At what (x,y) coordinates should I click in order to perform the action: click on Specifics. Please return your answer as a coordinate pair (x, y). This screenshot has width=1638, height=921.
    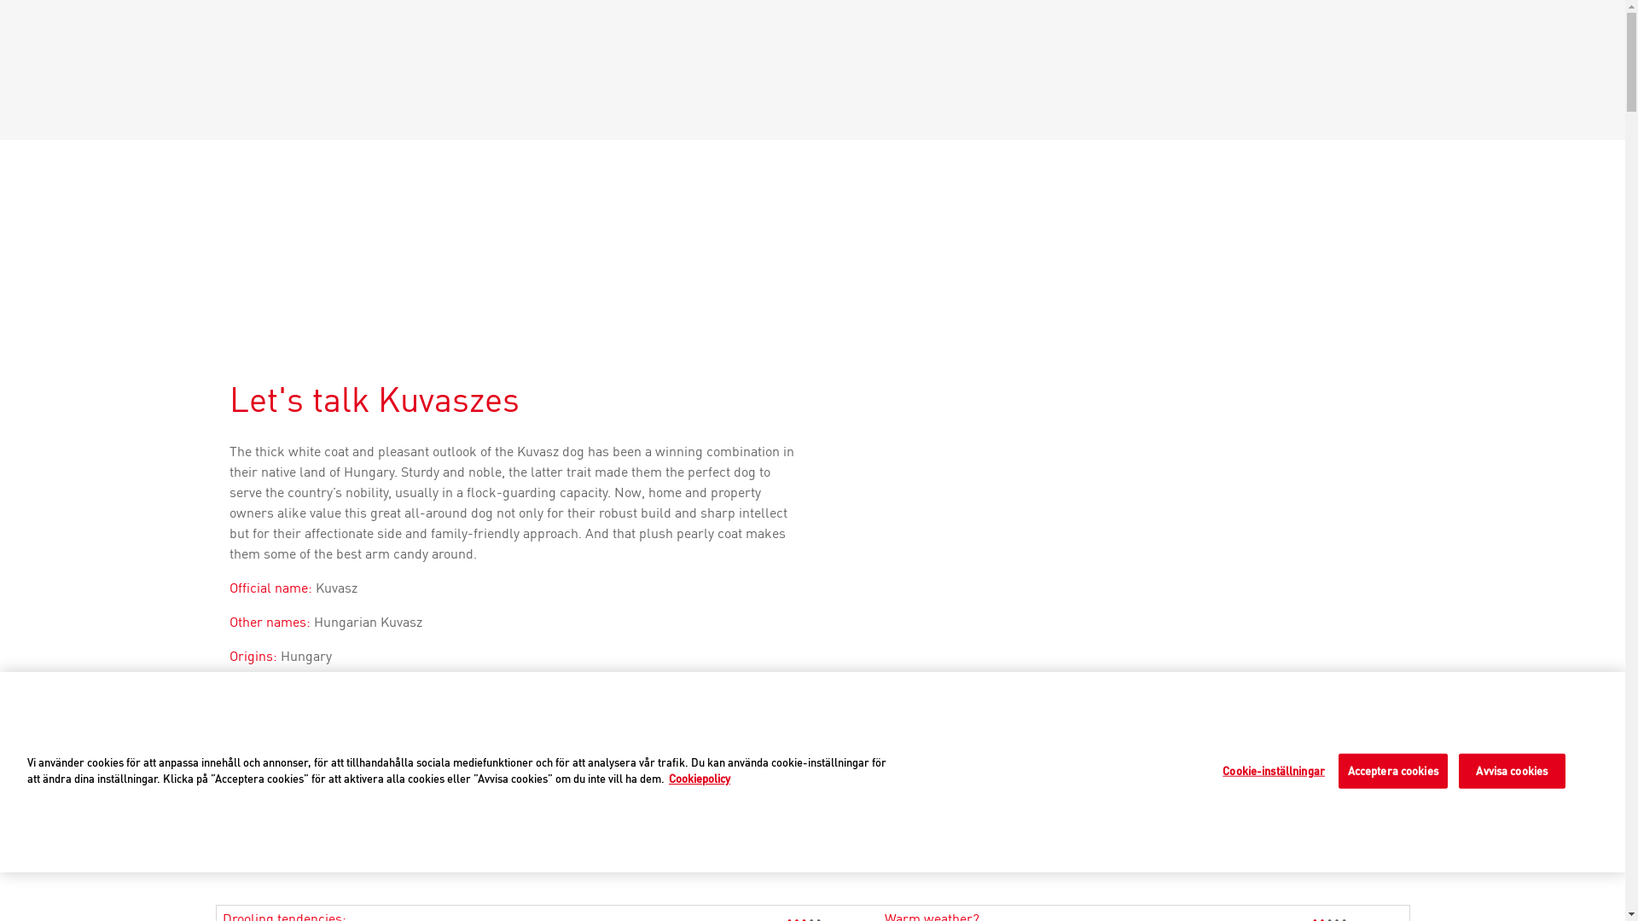
    Looking at the image, I should click on (942, 847).